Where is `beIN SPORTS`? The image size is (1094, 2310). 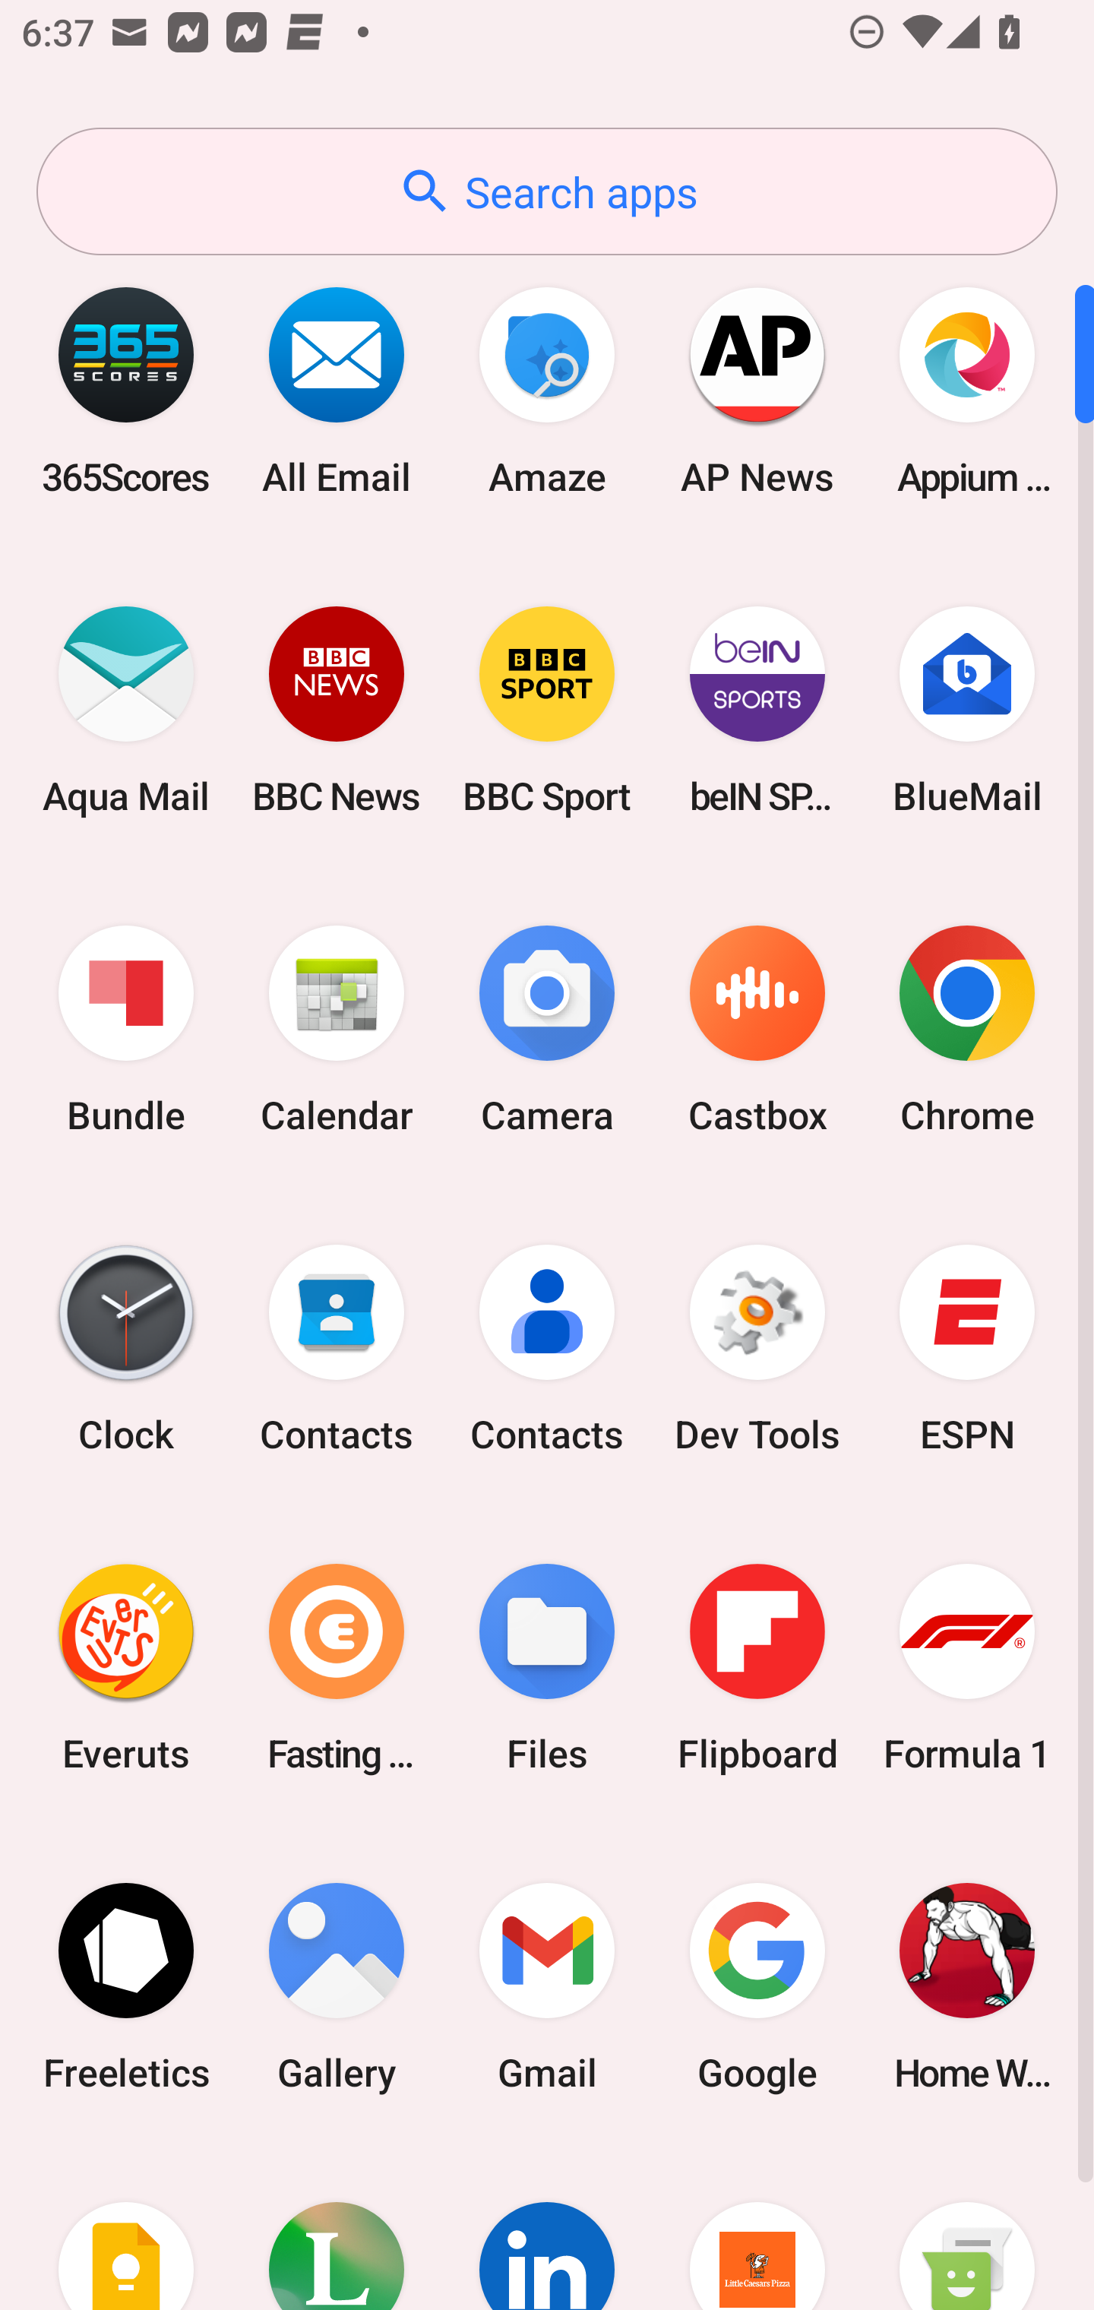 beIN SPORTS is located at coordinates (757, 710).